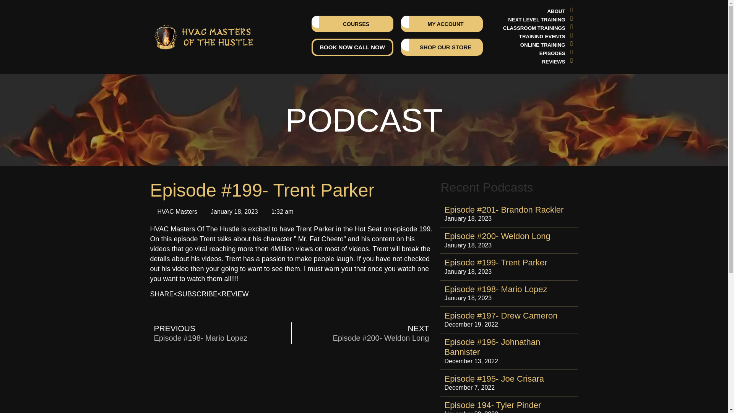 The width and height of the screenshot is (734, 413). Describe the element at coordinates (442, 24) in the screenshot. I see `MY ACCOUNT` at that location.